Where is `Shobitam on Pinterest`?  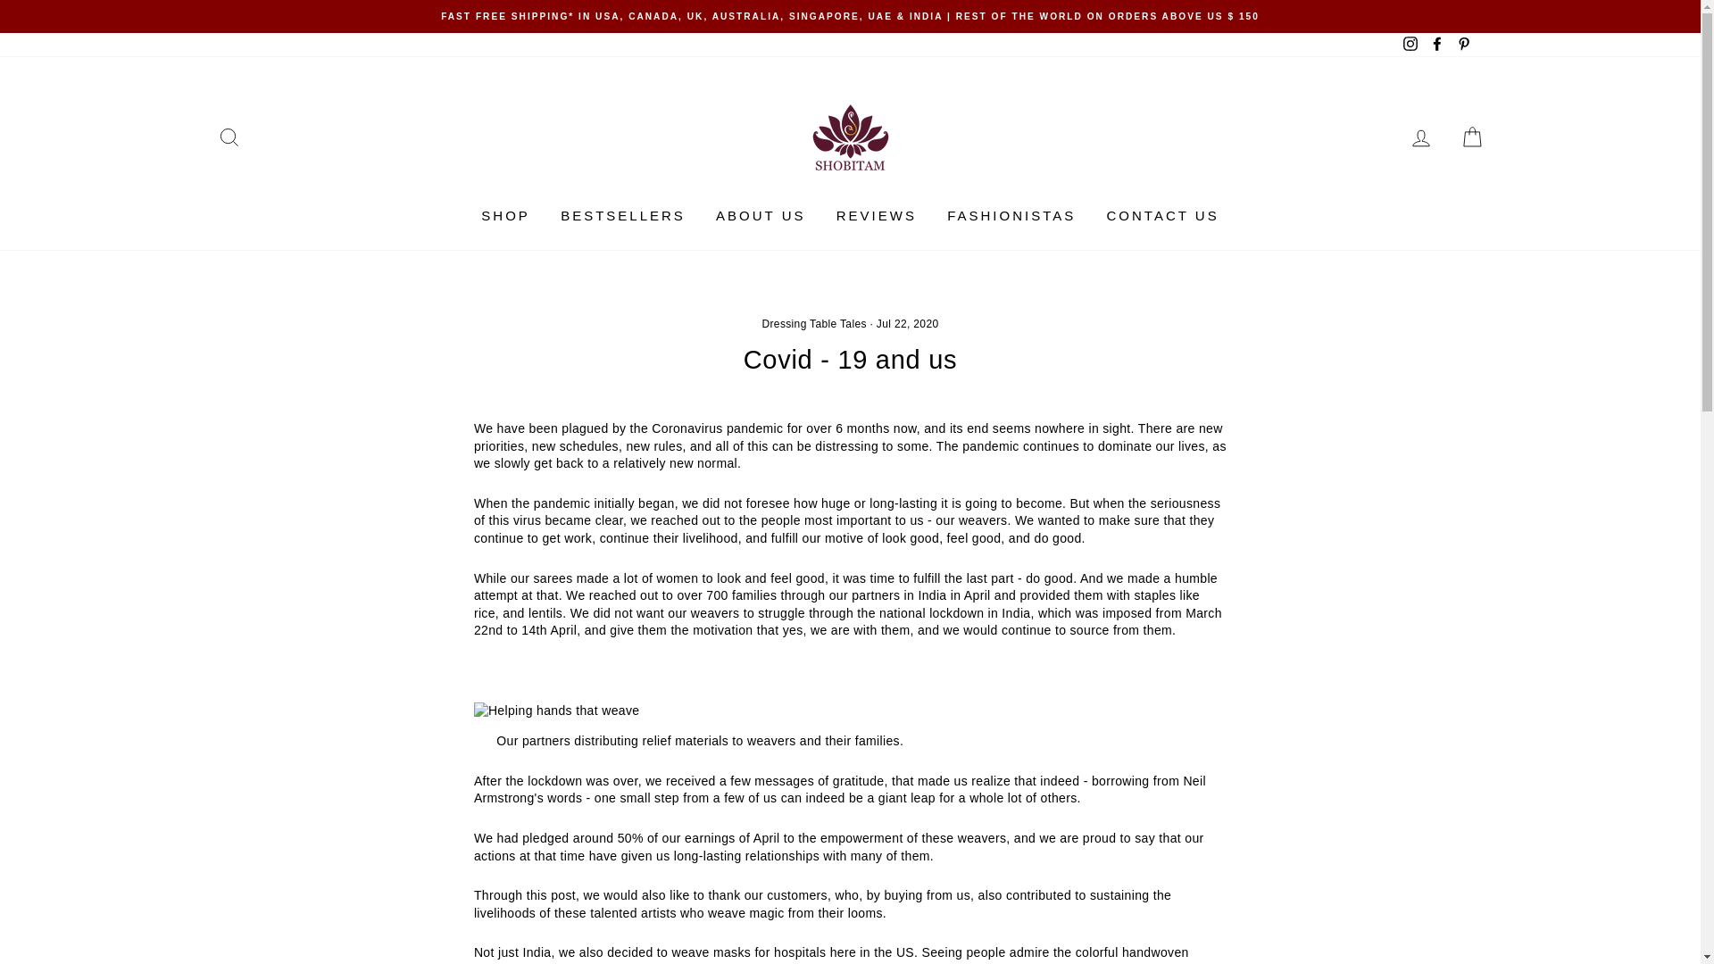 Shobitam on Pinterest is located at coordinates (1462, 45).